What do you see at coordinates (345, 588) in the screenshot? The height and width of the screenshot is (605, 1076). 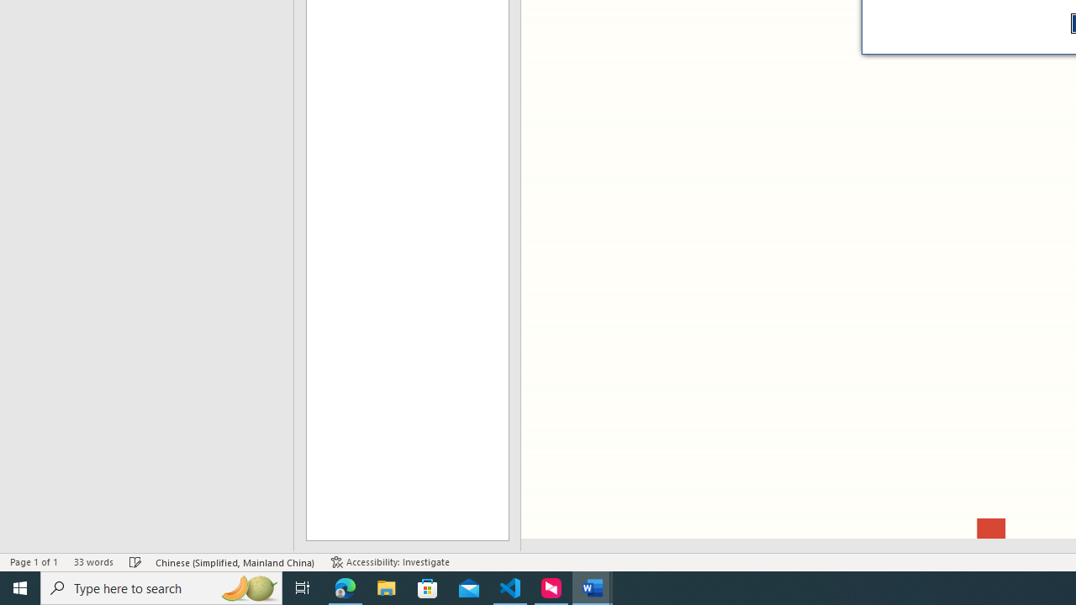 I see `Microsoft Edge - 1 running window` at bounding box center [345, 588].